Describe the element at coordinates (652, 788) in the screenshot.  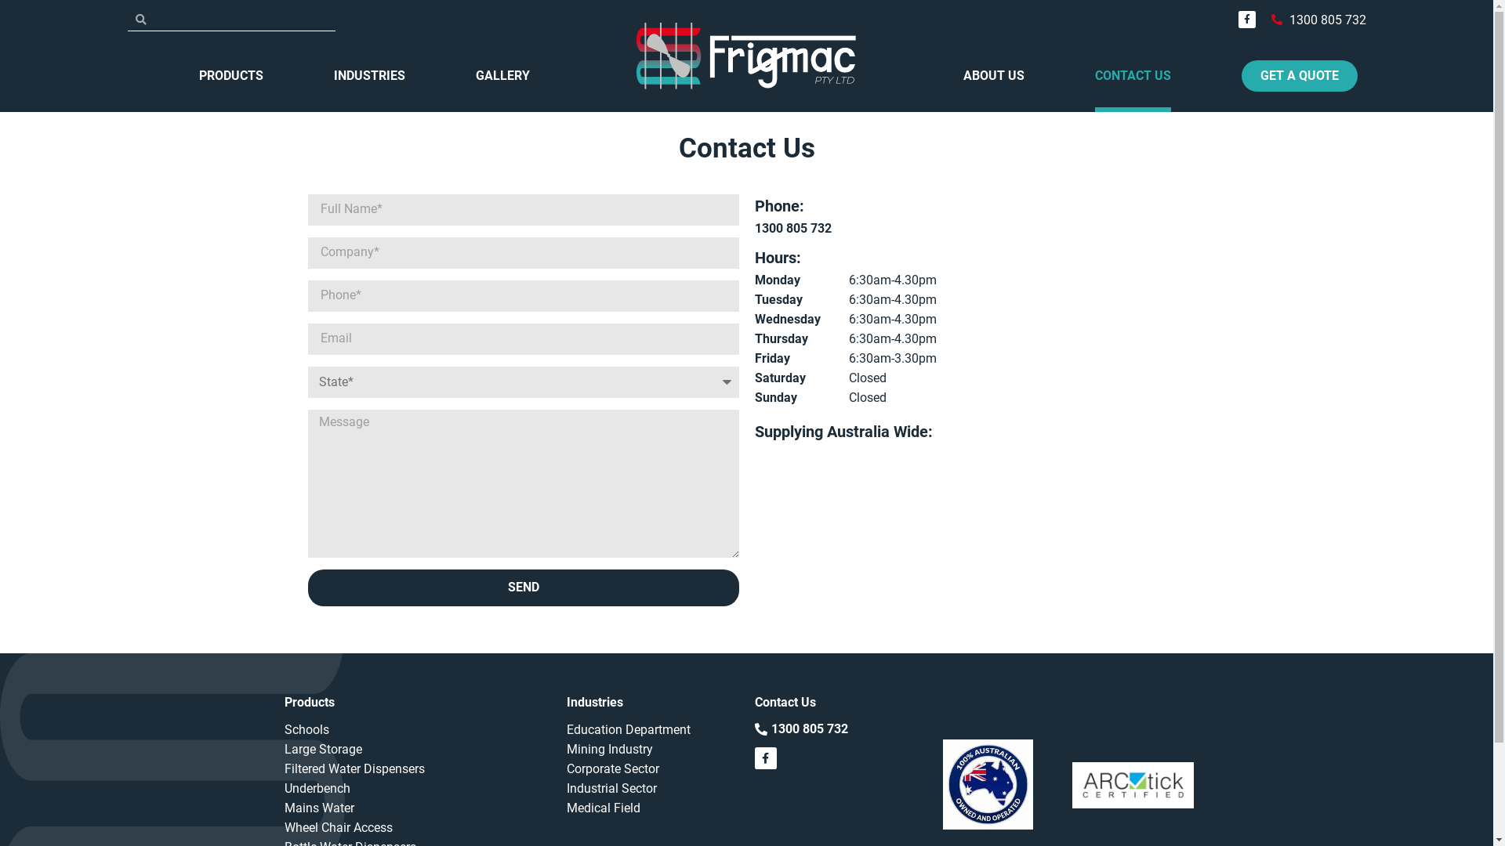
I see `Industrial Sector` at that location.